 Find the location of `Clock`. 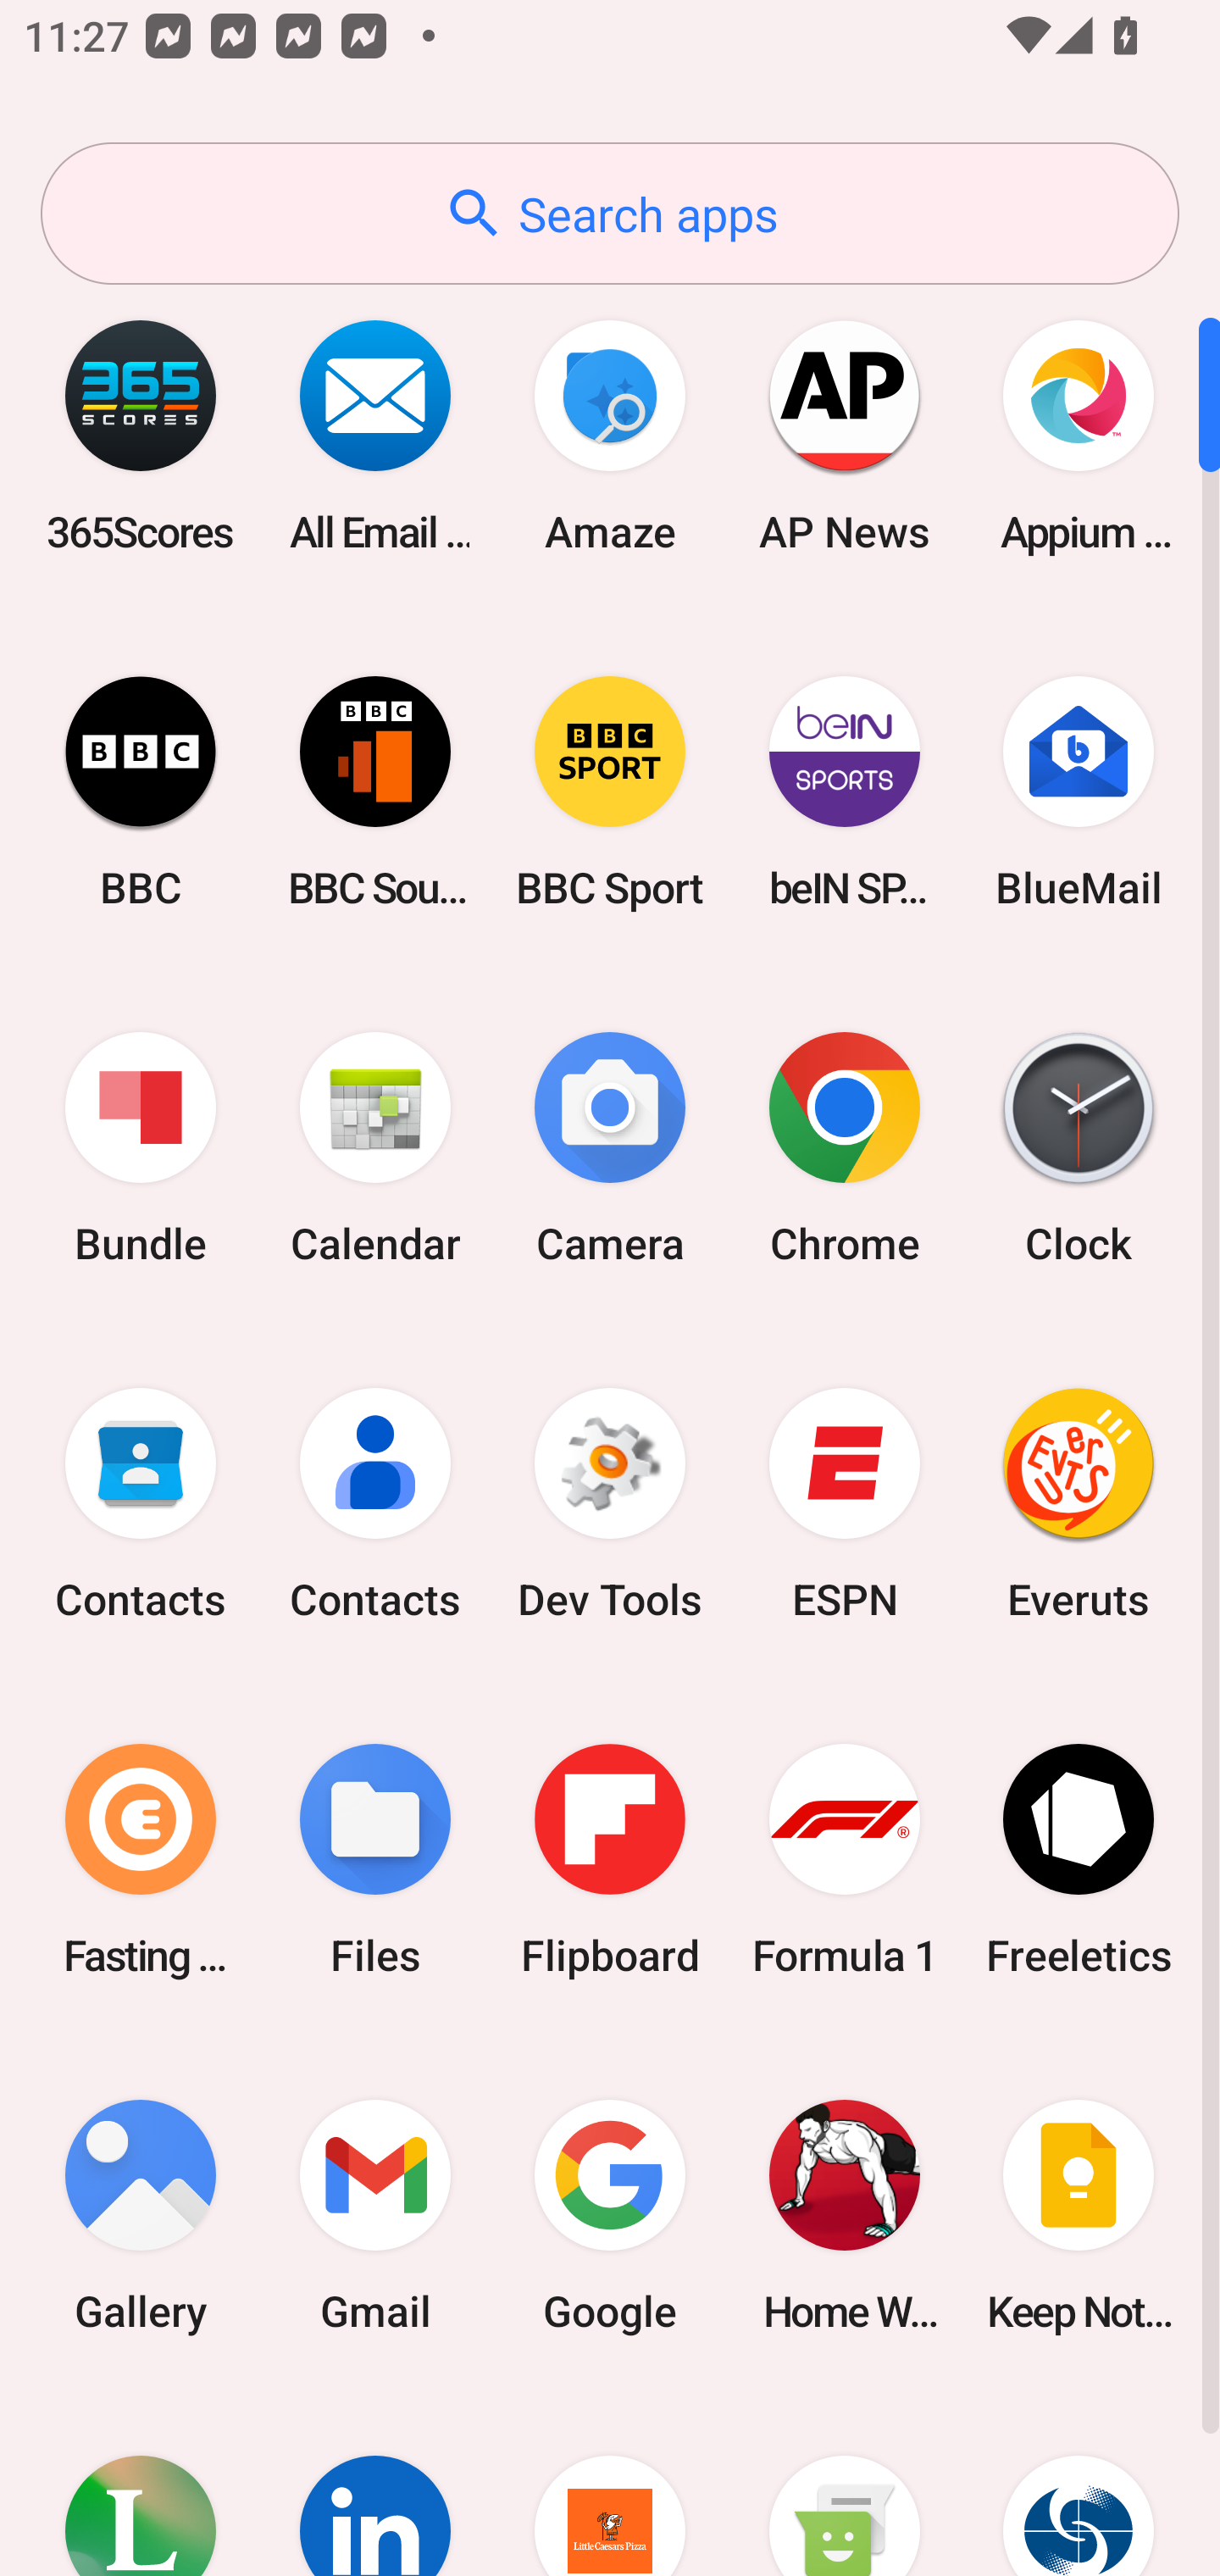

Clock is located at coordinates (1079, 1149).